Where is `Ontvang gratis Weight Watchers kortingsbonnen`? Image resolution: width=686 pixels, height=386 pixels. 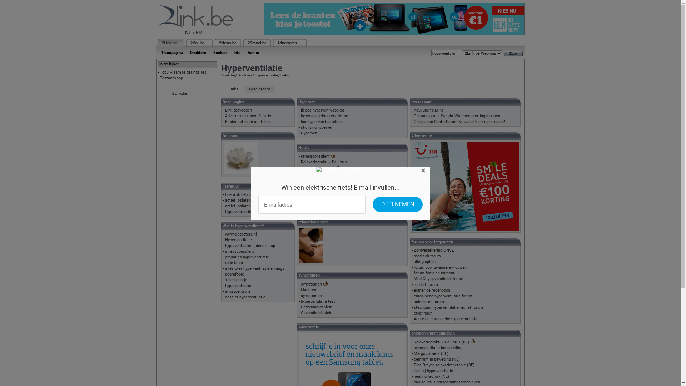 Ontvang gratis Weight Watchers kortingsbonnen is located at coordinates (457, 116).